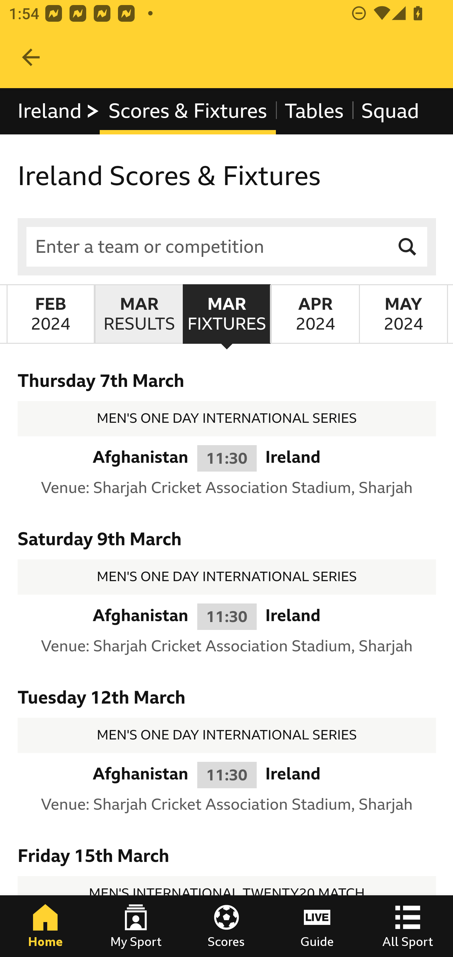 The image size is (453, 957). I want to click on Tables, so click(314, 111).